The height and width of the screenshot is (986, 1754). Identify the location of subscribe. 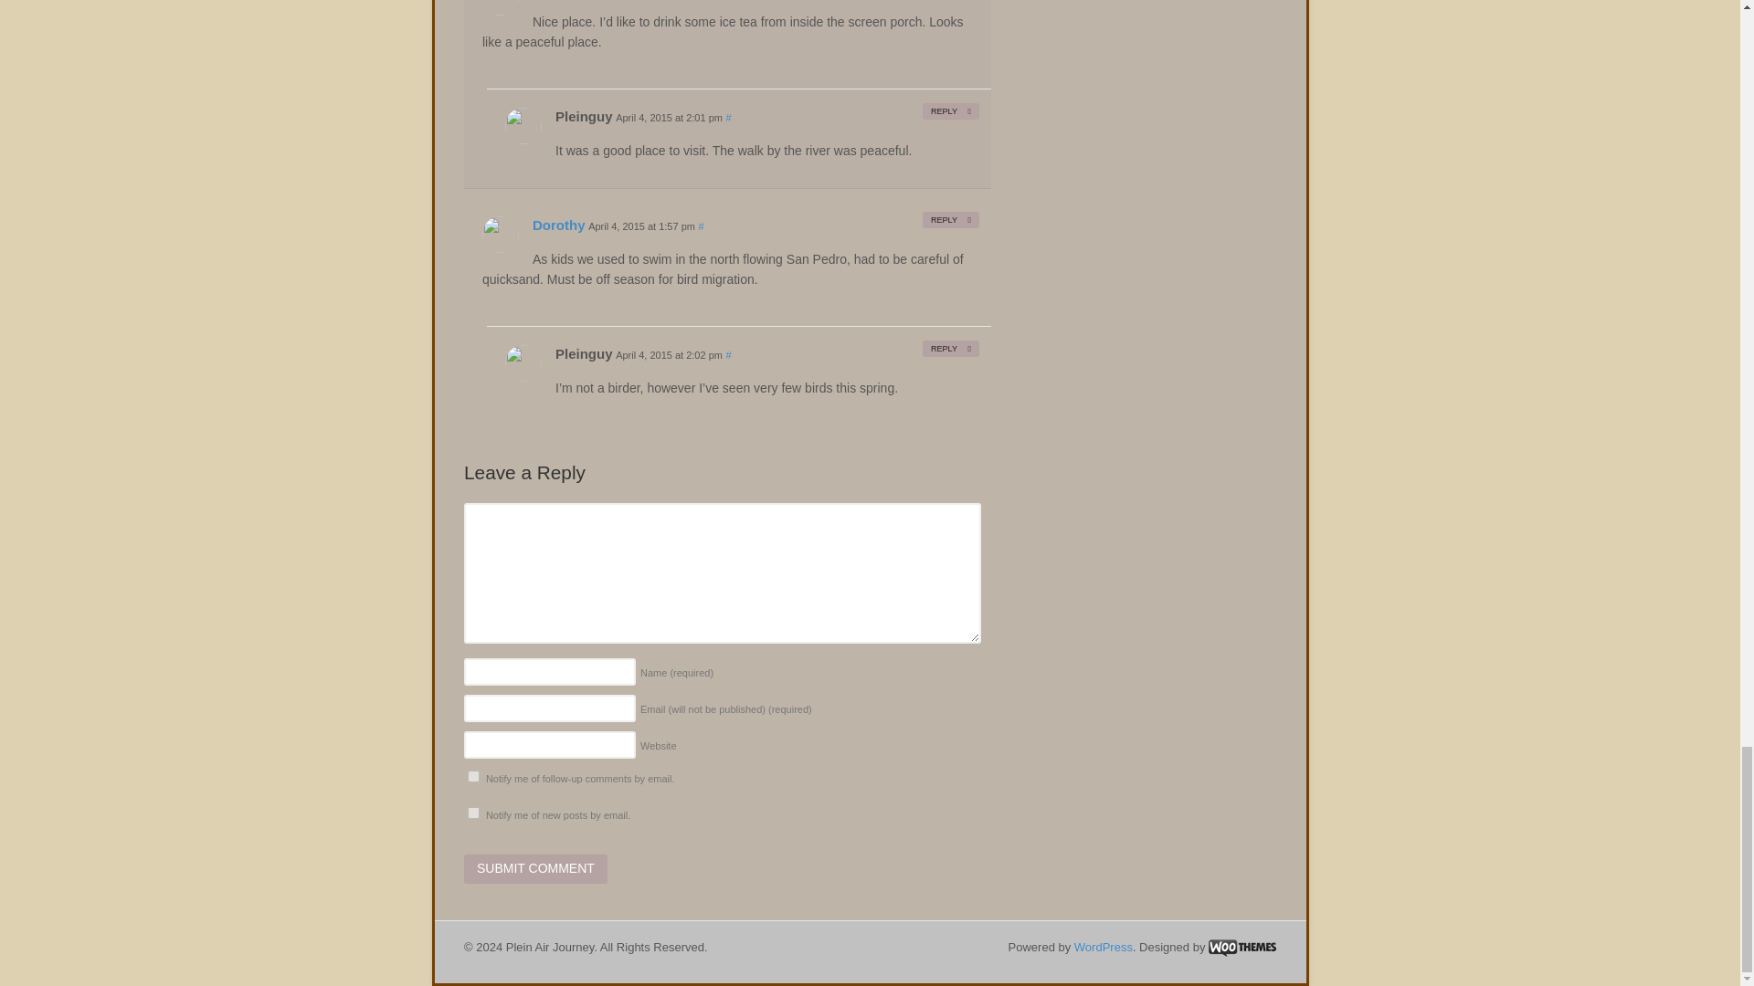
(473, 776).